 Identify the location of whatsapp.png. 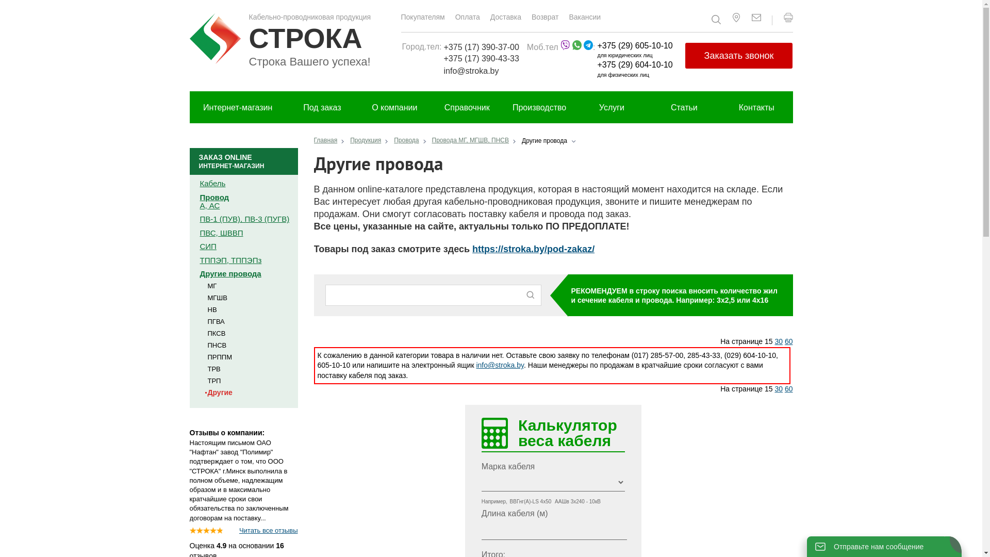
(577, 45).